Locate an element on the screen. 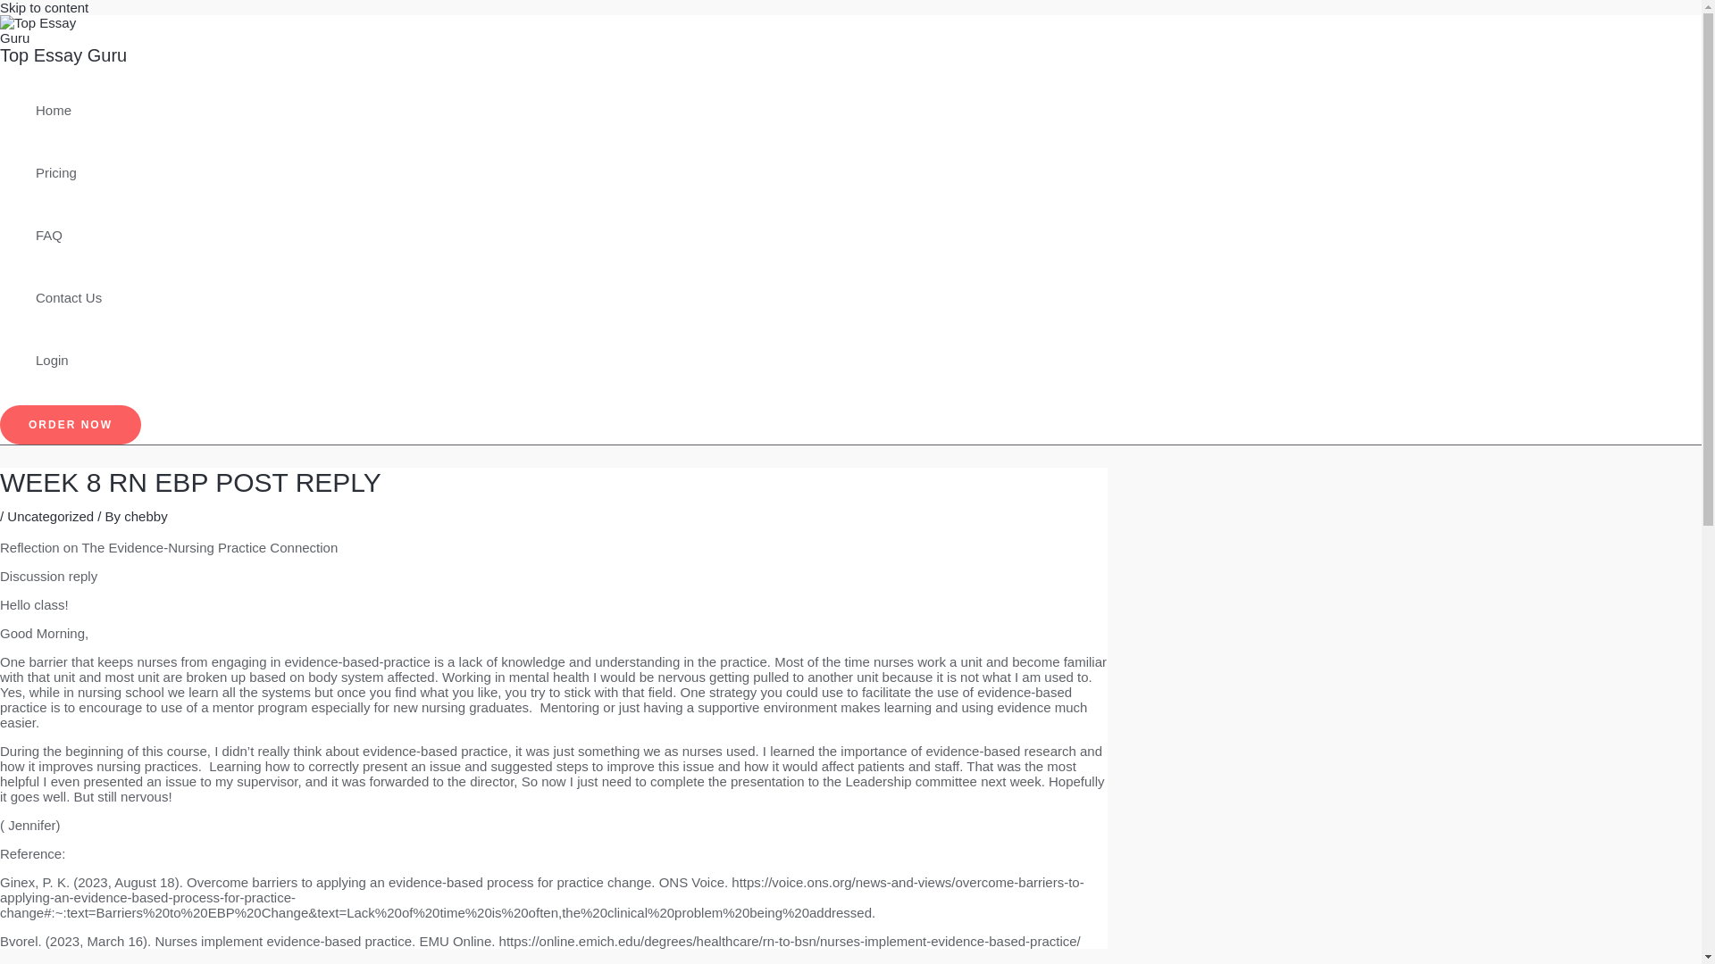 The image size is (1715, 964). Contact Us is located at coordinates (68, 298).